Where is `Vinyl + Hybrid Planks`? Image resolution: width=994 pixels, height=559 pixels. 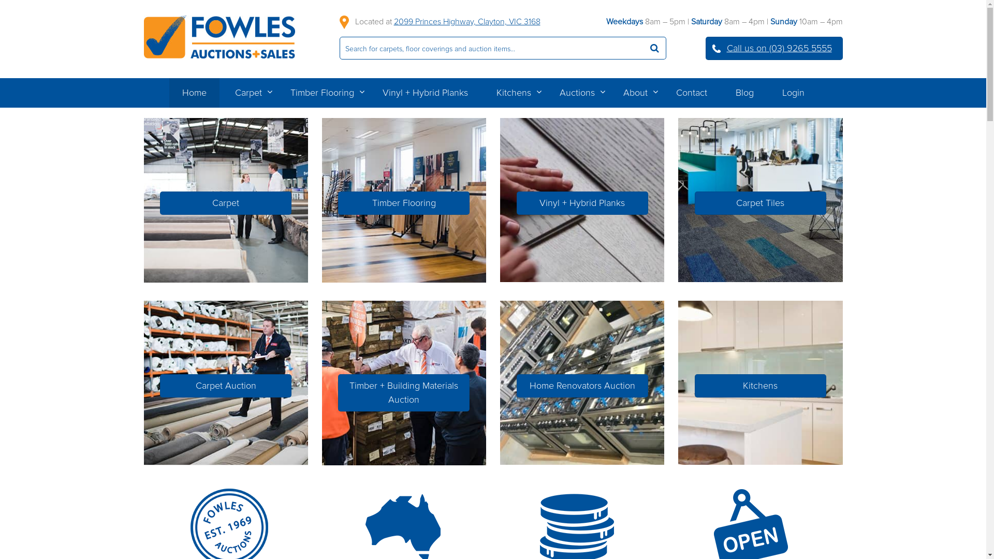 Vinyl + Hybrid Planks is located at coordinates (426, 93).